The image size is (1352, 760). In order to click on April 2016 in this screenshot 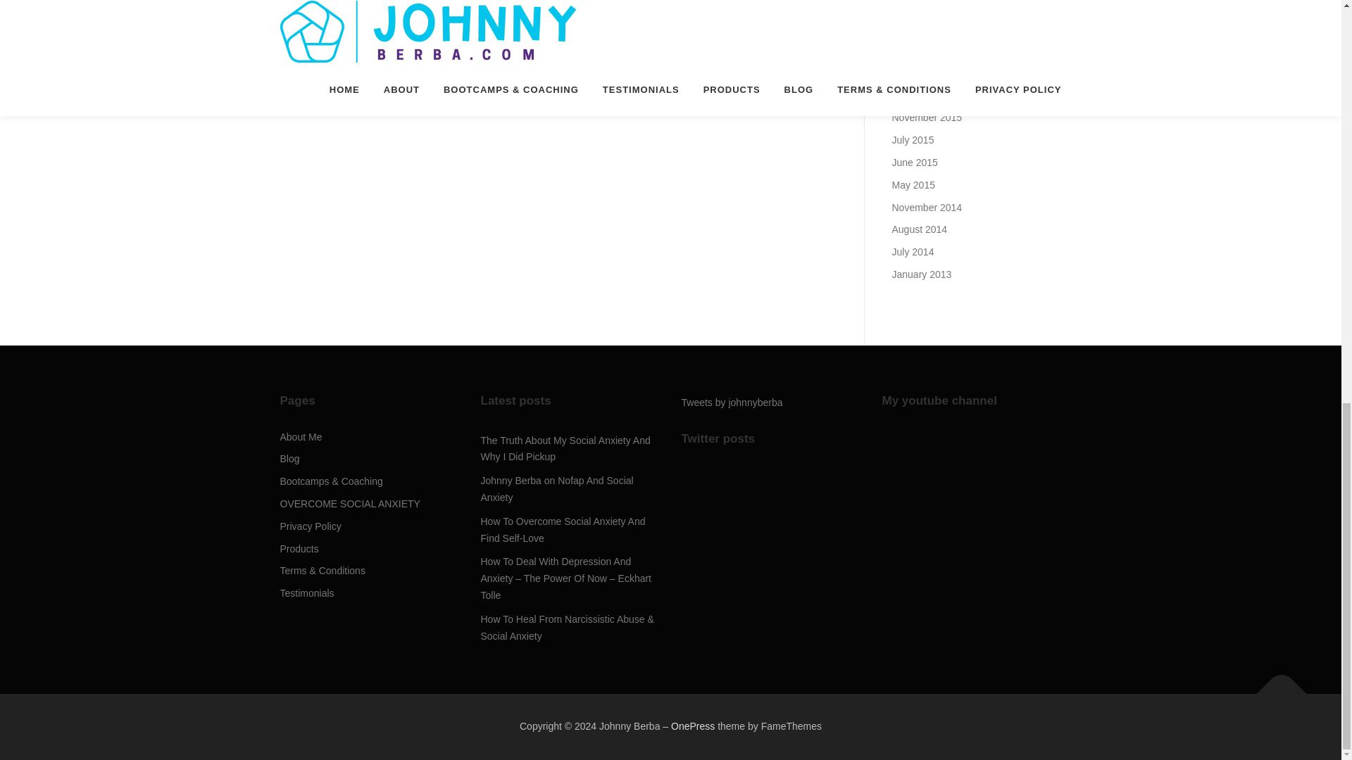, I will do `click(913, 28)`.